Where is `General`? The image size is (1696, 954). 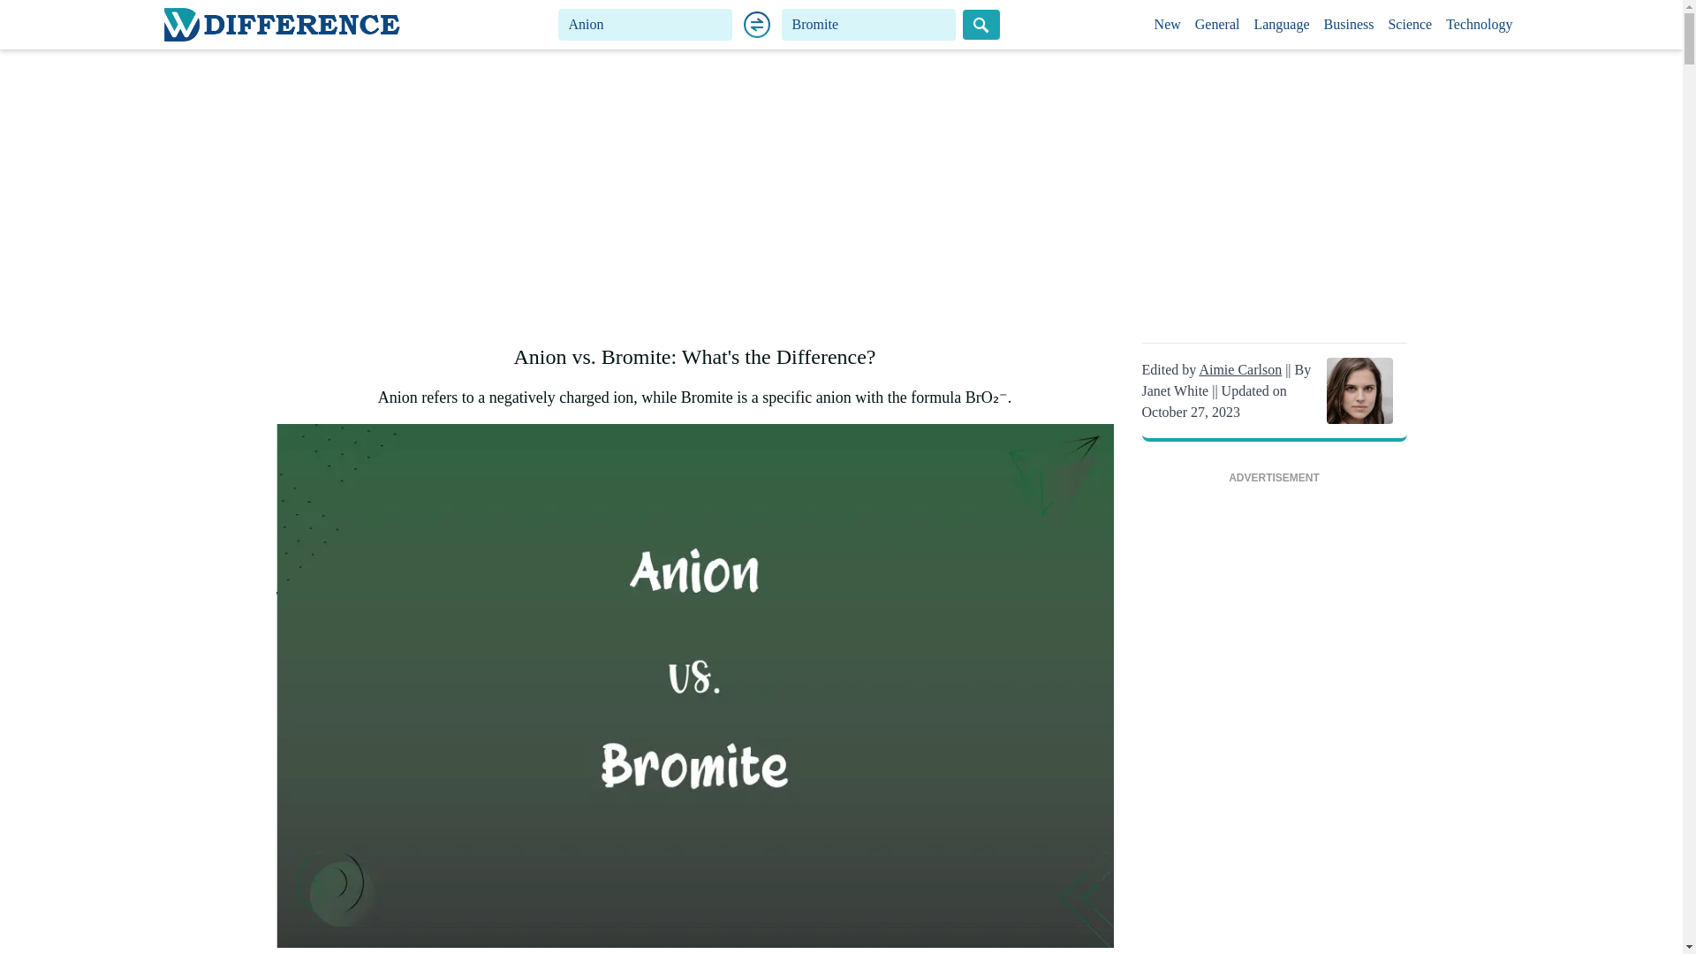 General is located at coordinates (1217, 25).